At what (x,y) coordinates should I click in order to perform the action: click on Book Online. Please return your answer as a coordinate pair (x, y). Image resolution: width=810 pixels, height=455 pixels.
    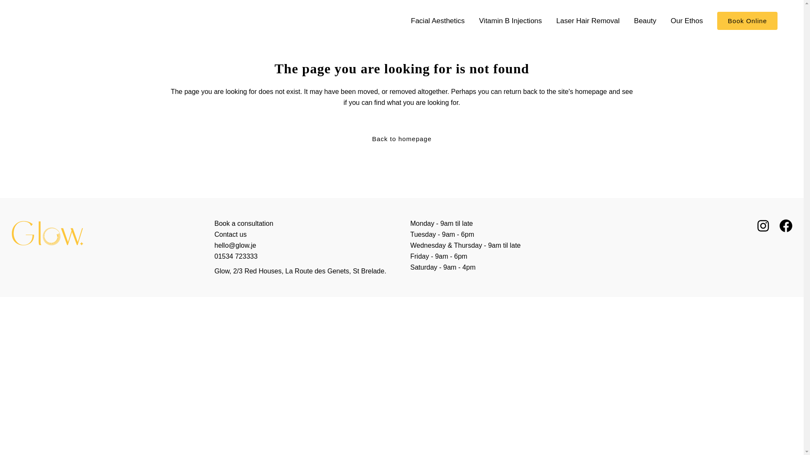
    Looking at the image, I should click on (748, 21).